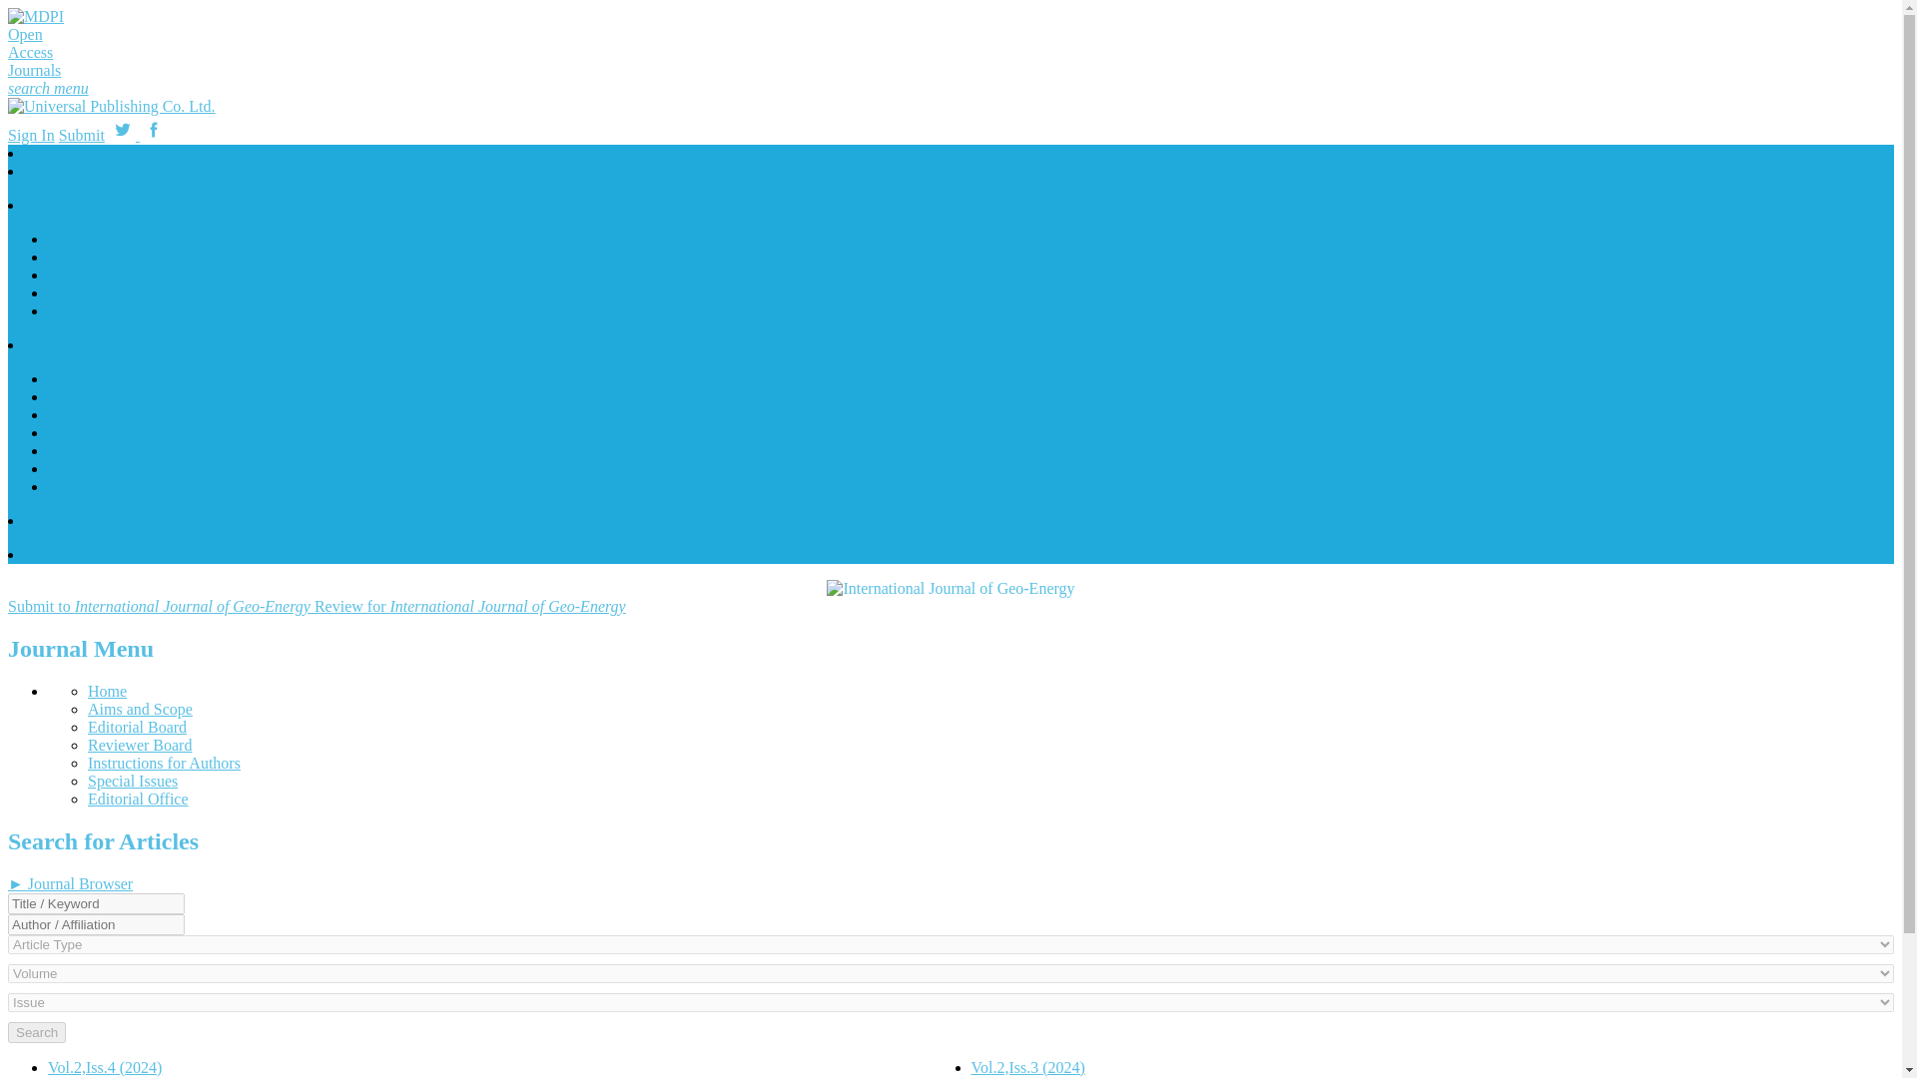 This screenshot has height=1078, width=1917. What do you see at coordinates (111, 106) in the screenshot?
I see `Universal Publishing Co. Ltd.` at bounding box center [111, 106].